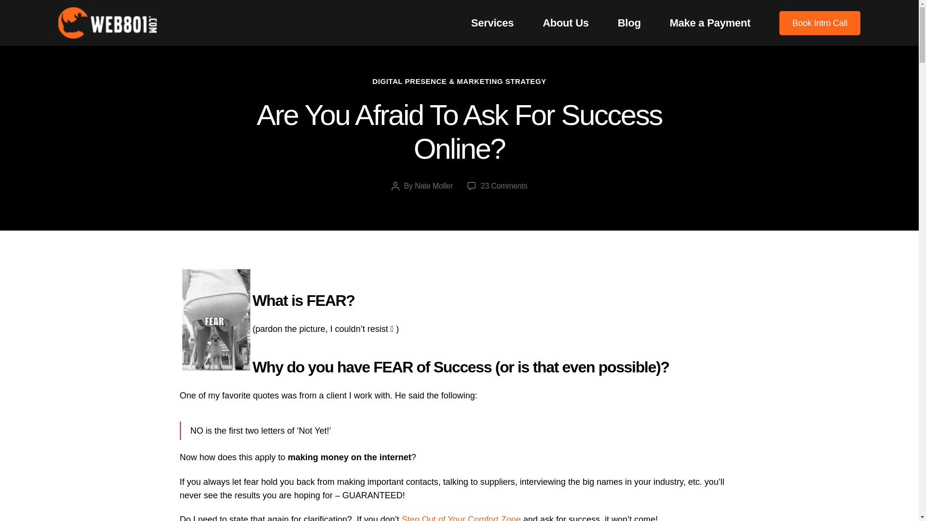  Describe the element at coordinates (710, 23) in the screenshot. I see `Make a Payment` at that location.